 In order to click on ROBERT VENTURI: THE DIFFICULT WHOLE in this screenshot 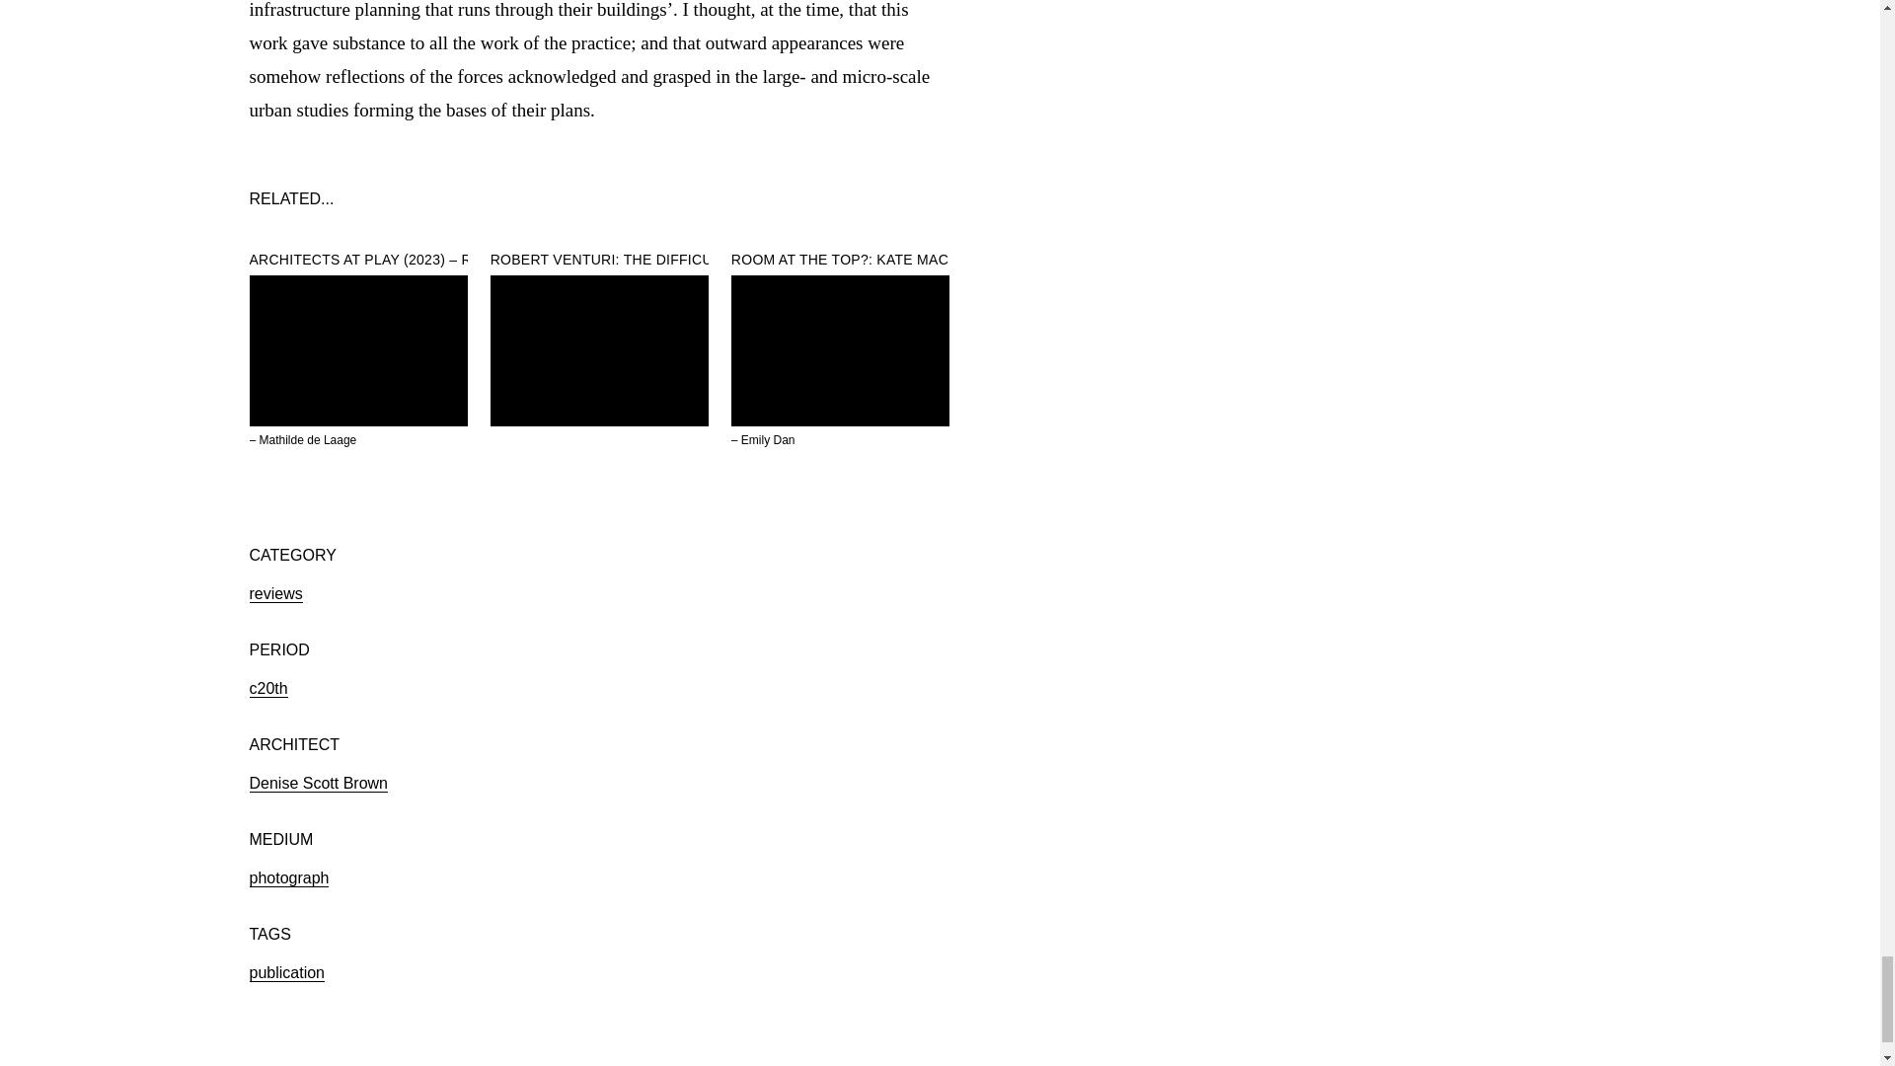, I will do `click(638, 260)`.